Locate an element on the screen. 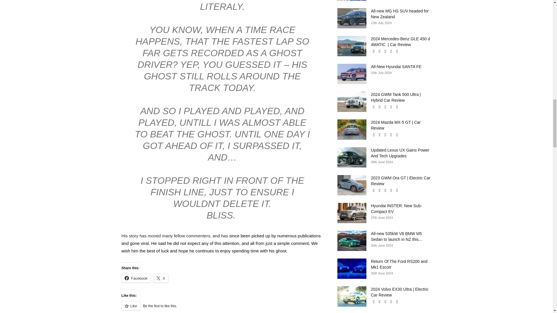 The width and height of the screenshot is (557, 313). Like or Reblog is located at coordinates (222, 307).